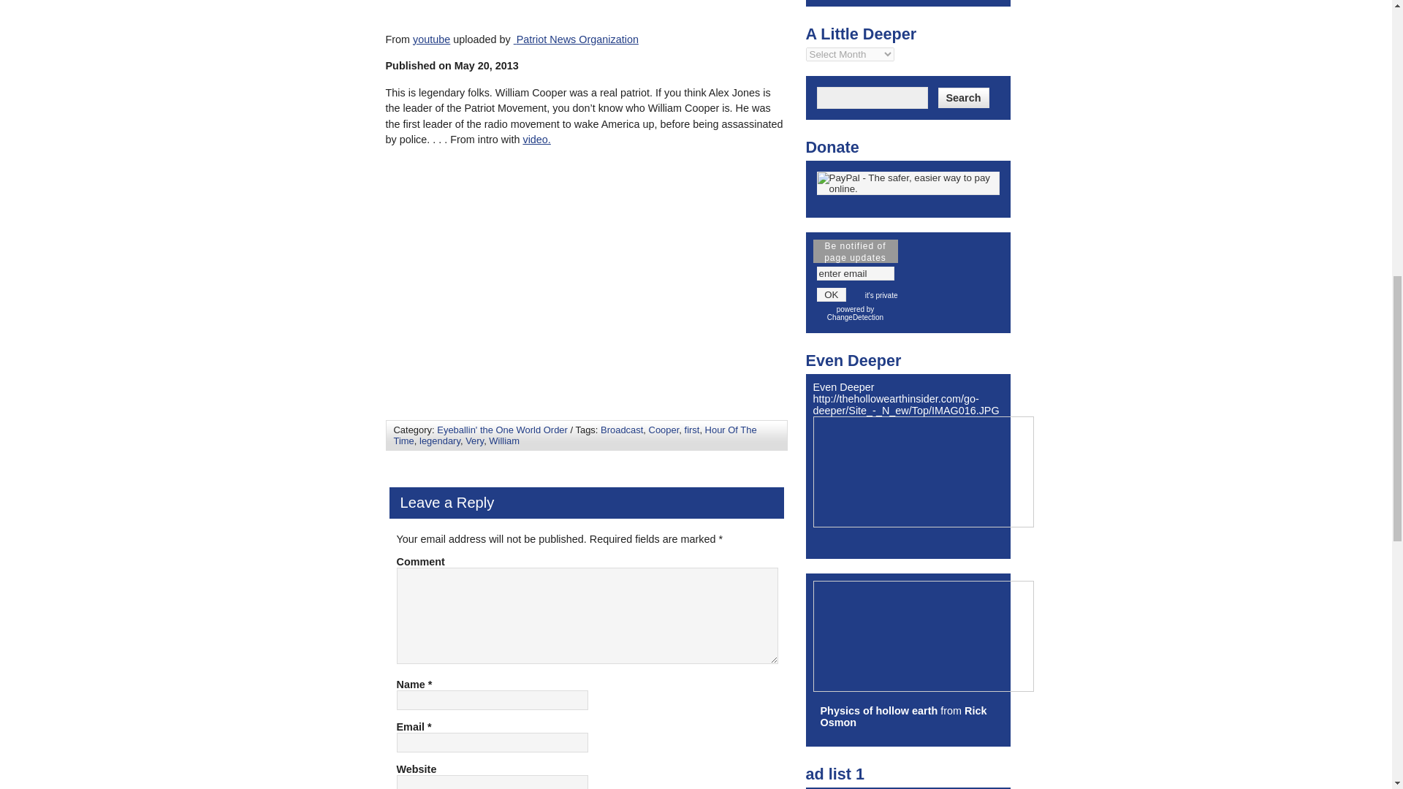 The height and width of the screenshot is (789, 1403). Describe the element at coordinates (692, 430) in the screenshot. I see `first` at that location.